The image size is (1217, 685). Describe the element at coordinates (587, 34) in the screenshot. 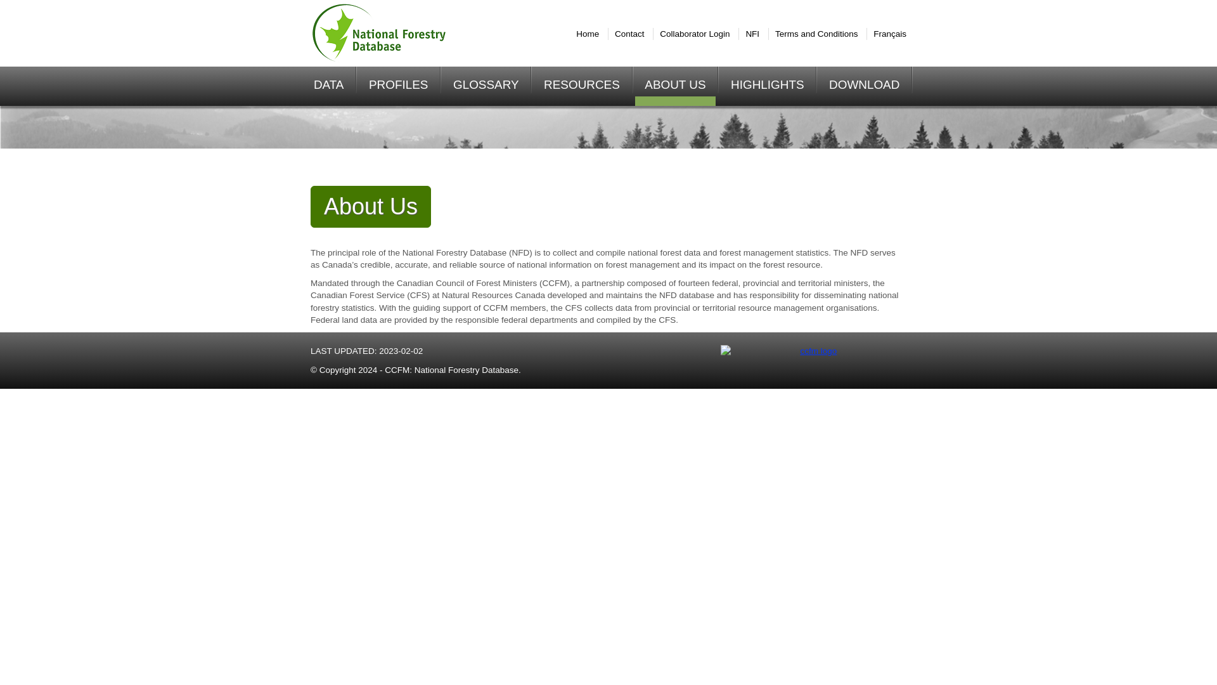

I see `Home` at that location.